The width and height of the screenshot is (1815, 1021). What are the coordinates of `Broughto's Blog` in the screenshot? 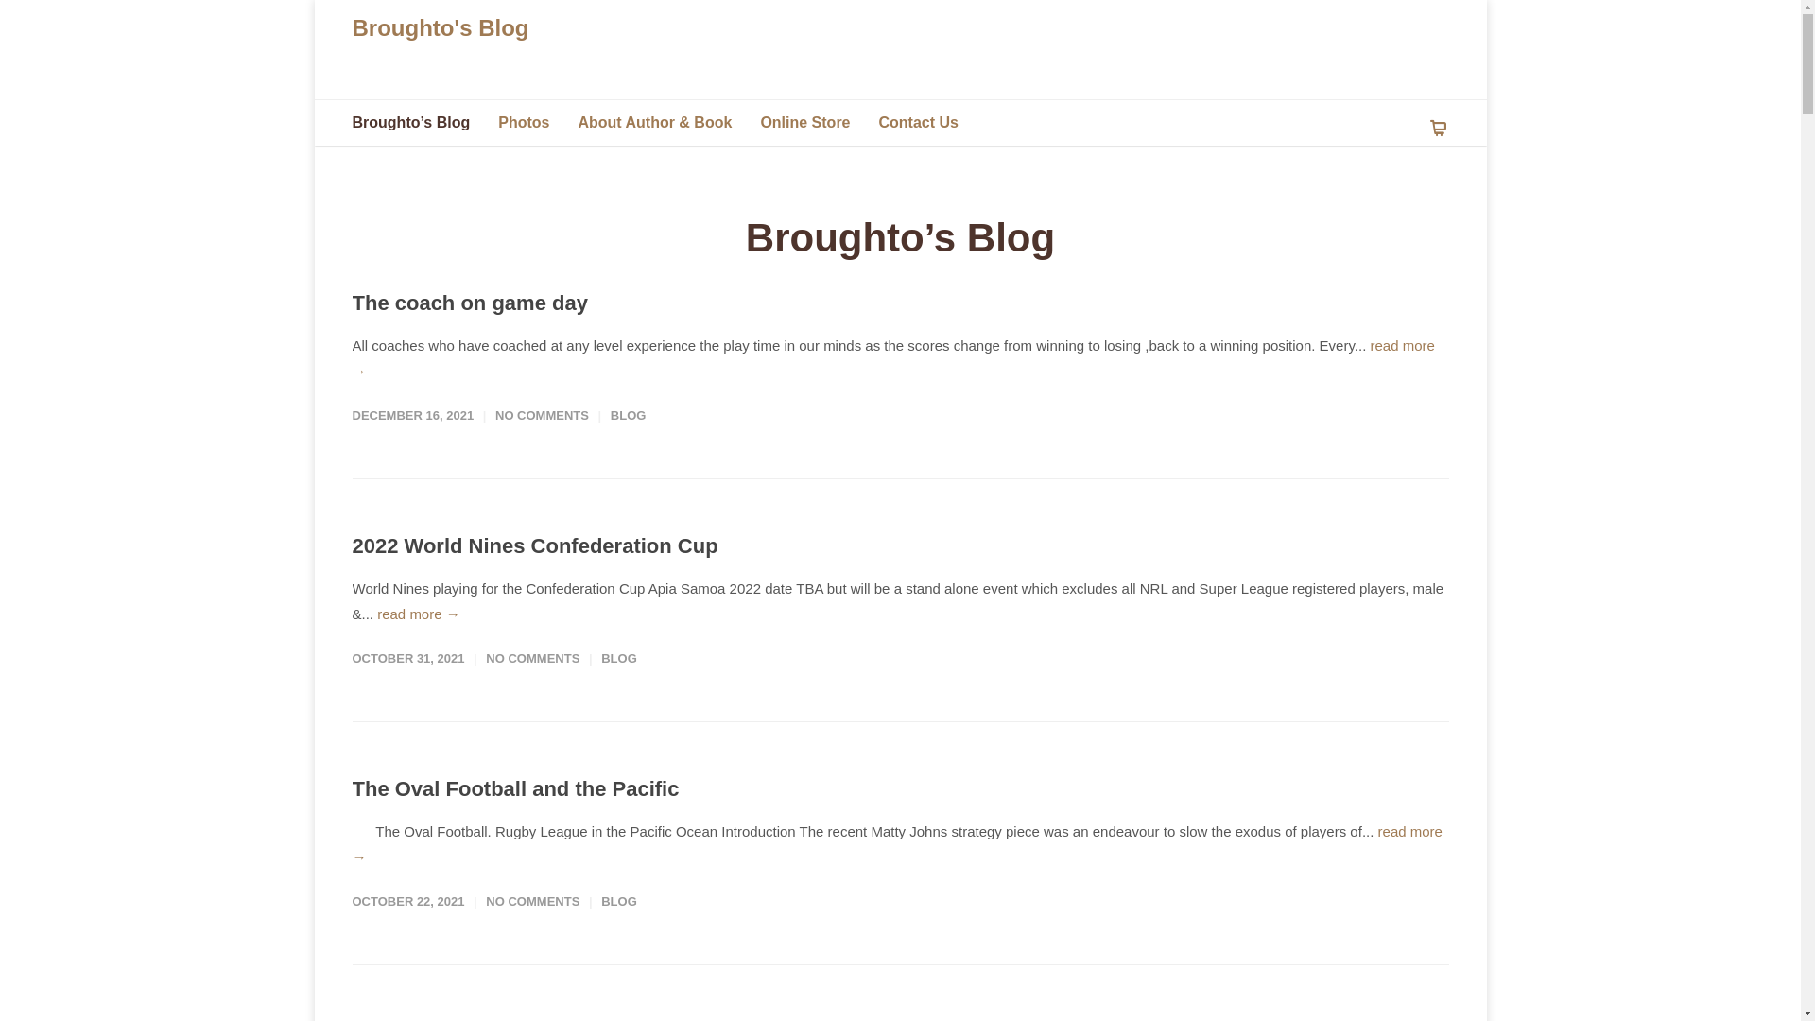 It's located at (441, 28).